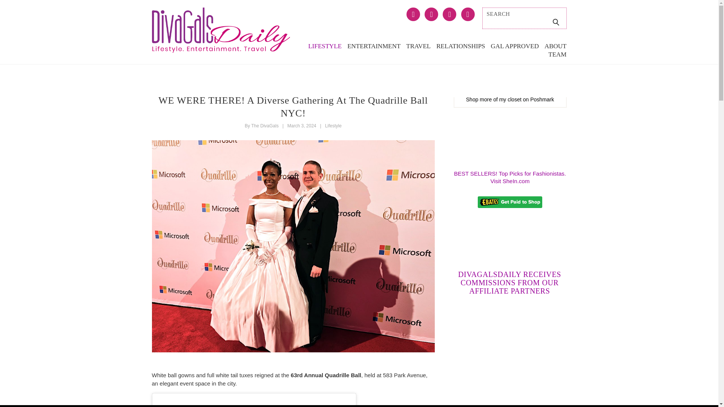 Image resolution: width=724 pixels, height=407 pixels. What do you see at coordinates (419, 46) in the screenshot?
I see `TRAVEL` at bounding box center [419, 46].